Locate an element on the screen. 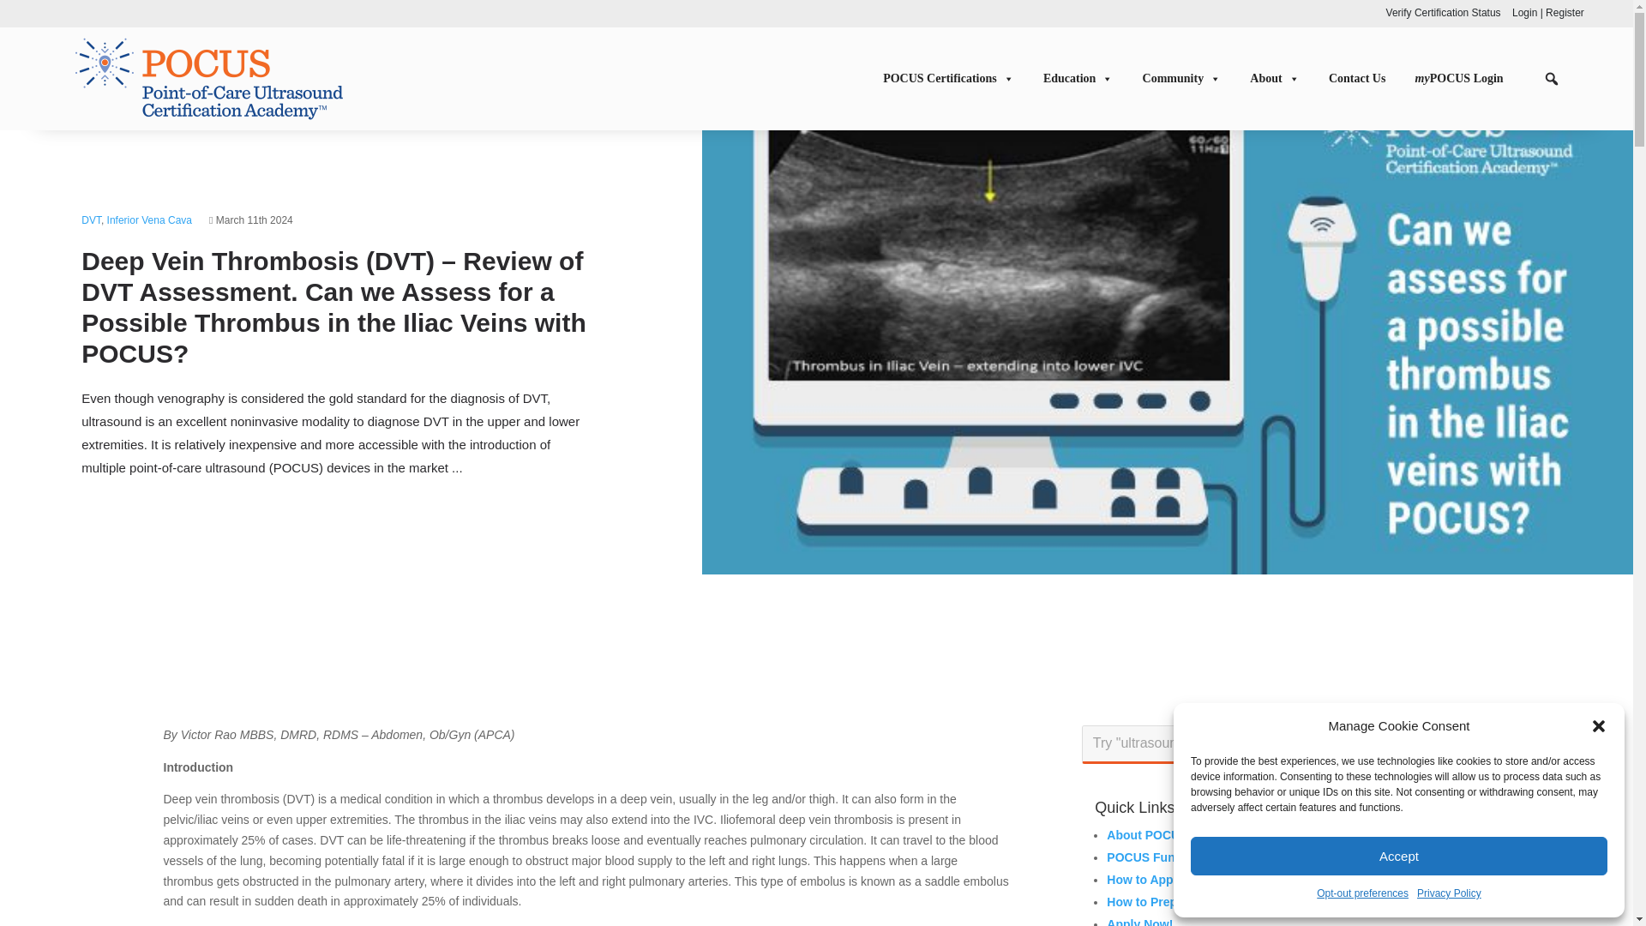 Image resolution: width=1646 pixels, height=926 pixels. Login or Register on my.pocus.org is located at coordinates (1548, 12).